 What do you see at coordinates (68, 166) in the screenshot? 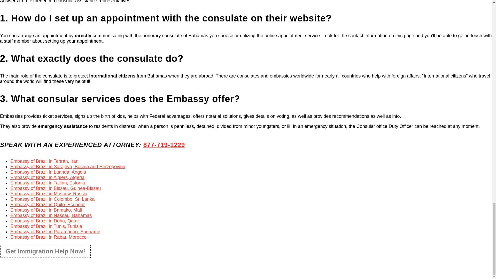
I see `Embassy of Brazil in Sarajevo, Bosnia and Herzegovina` at bounding box center [68, 166].